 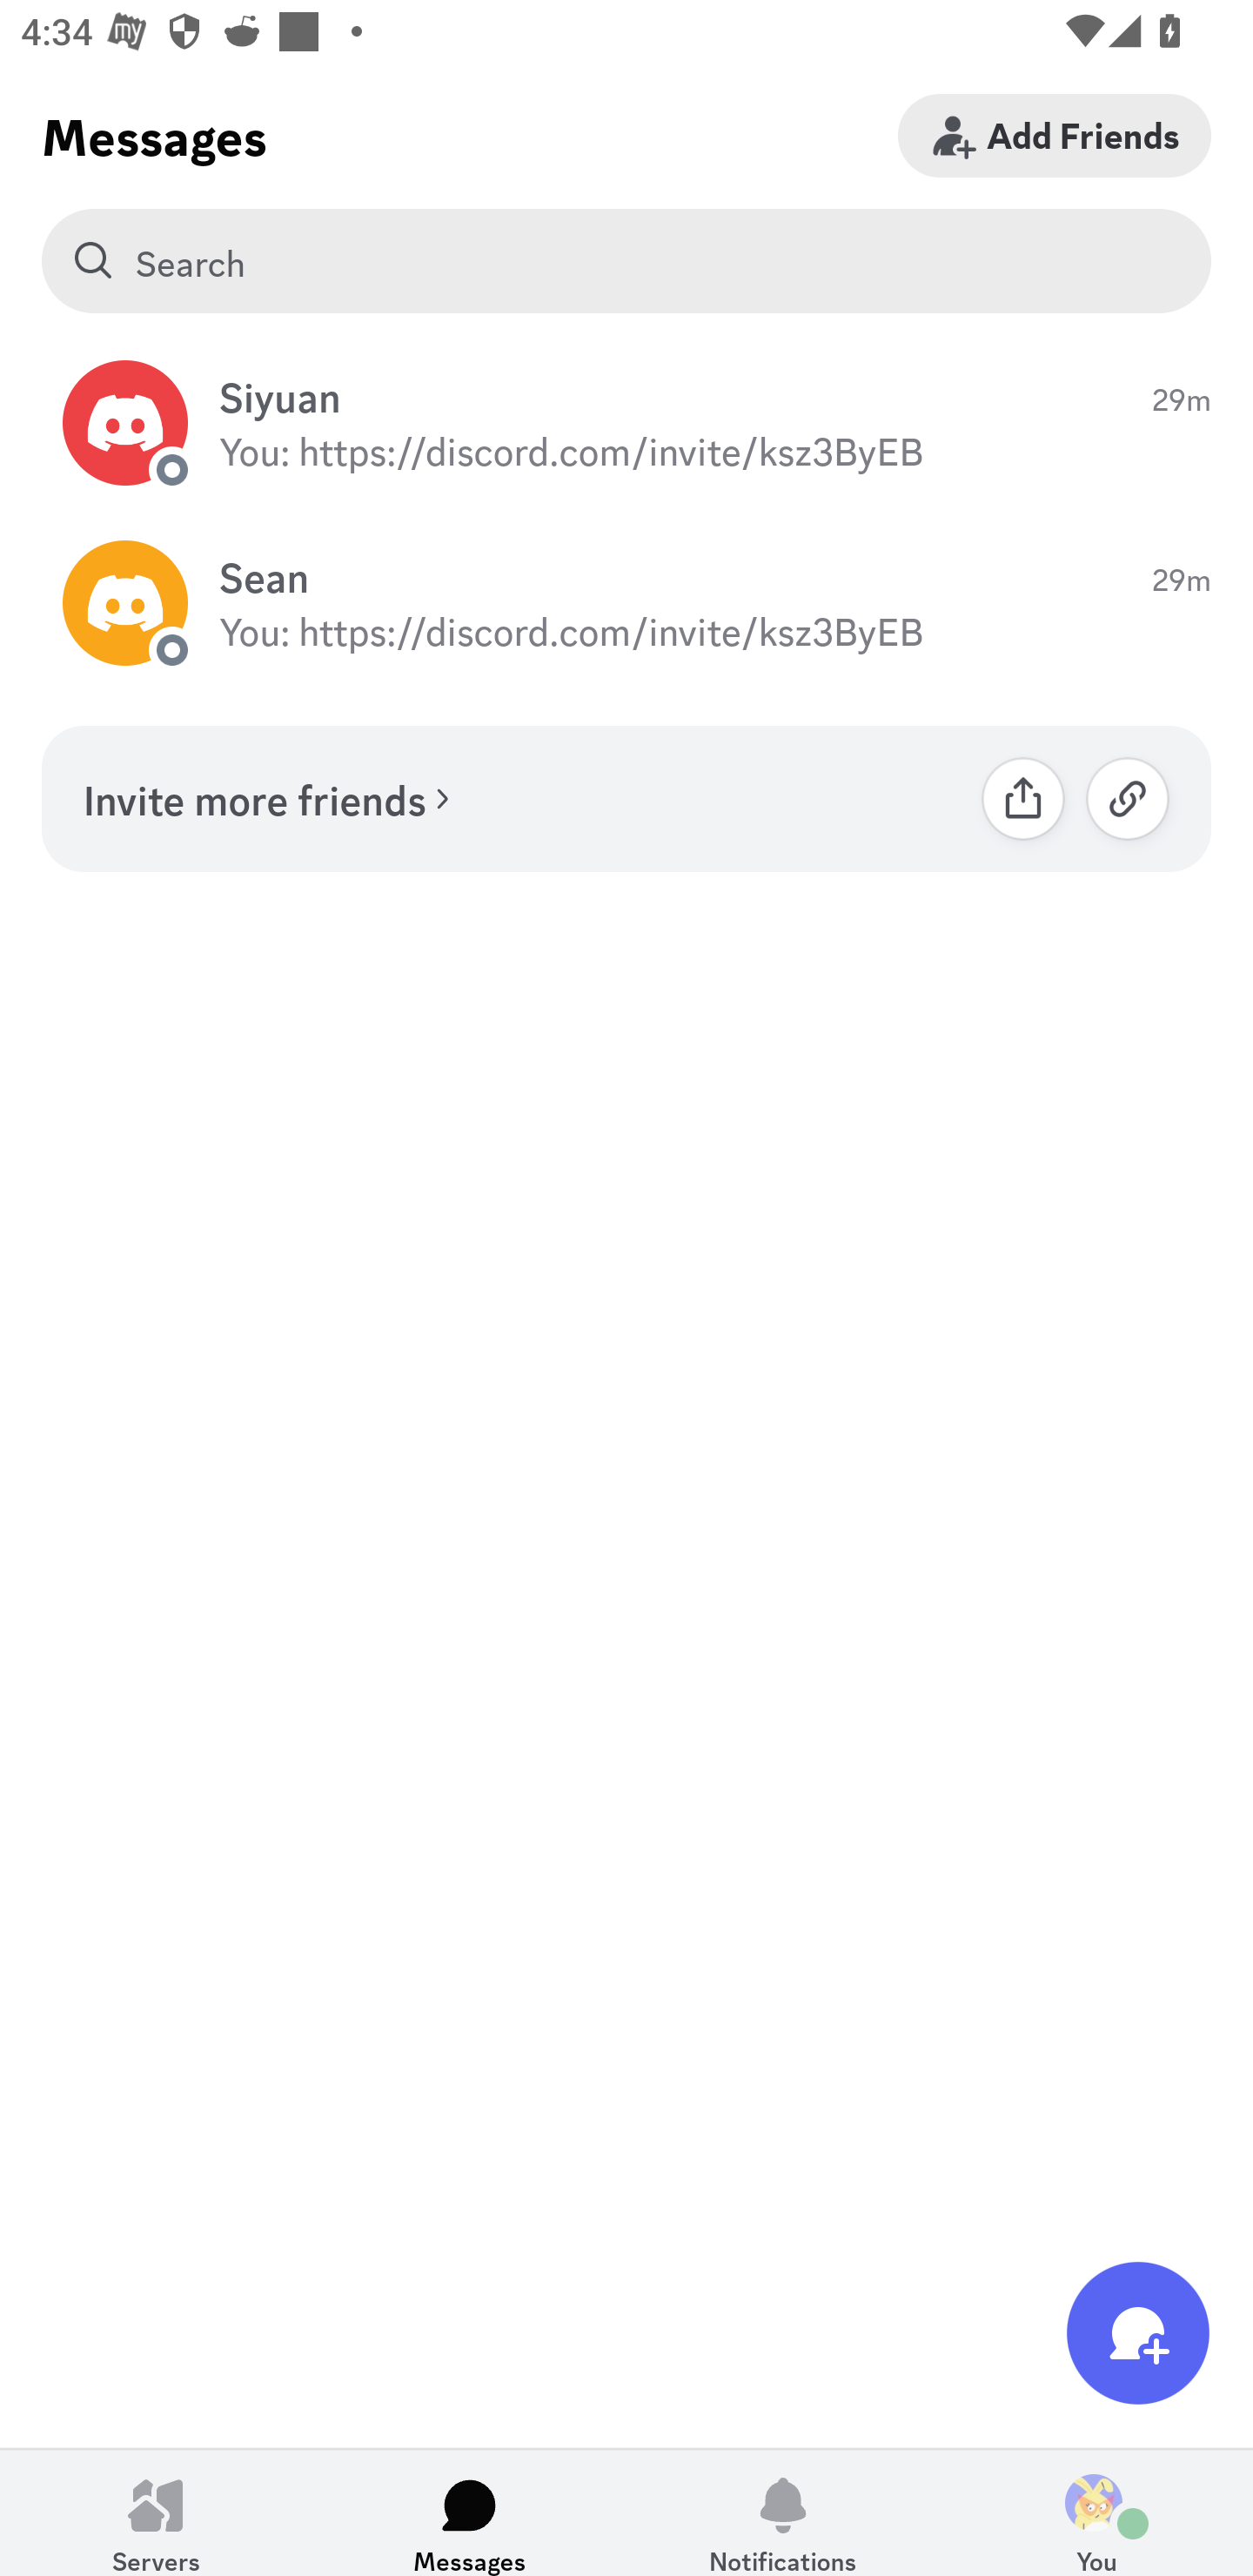 I want to click on New Message, so click(x=1138, y=2332).